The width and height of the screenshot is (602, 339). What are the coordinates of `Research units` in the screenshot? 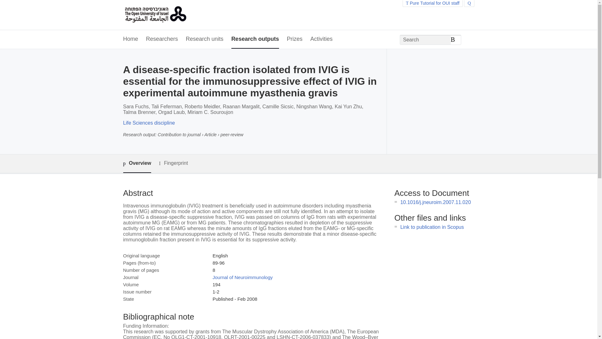 It's located at (204, 40).